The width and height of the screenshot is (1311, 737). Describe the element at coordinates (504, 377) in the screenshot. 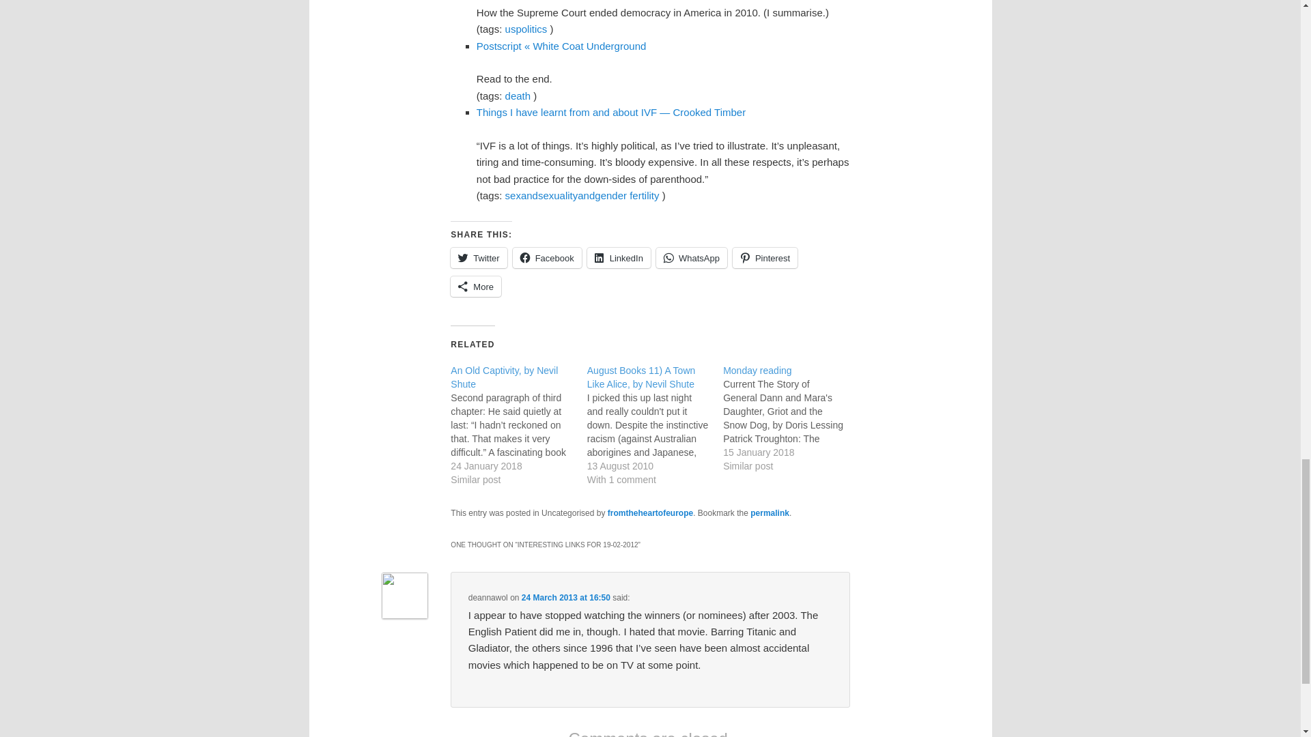

I see `An Old Captivity, by Nevil Shute` at that location.